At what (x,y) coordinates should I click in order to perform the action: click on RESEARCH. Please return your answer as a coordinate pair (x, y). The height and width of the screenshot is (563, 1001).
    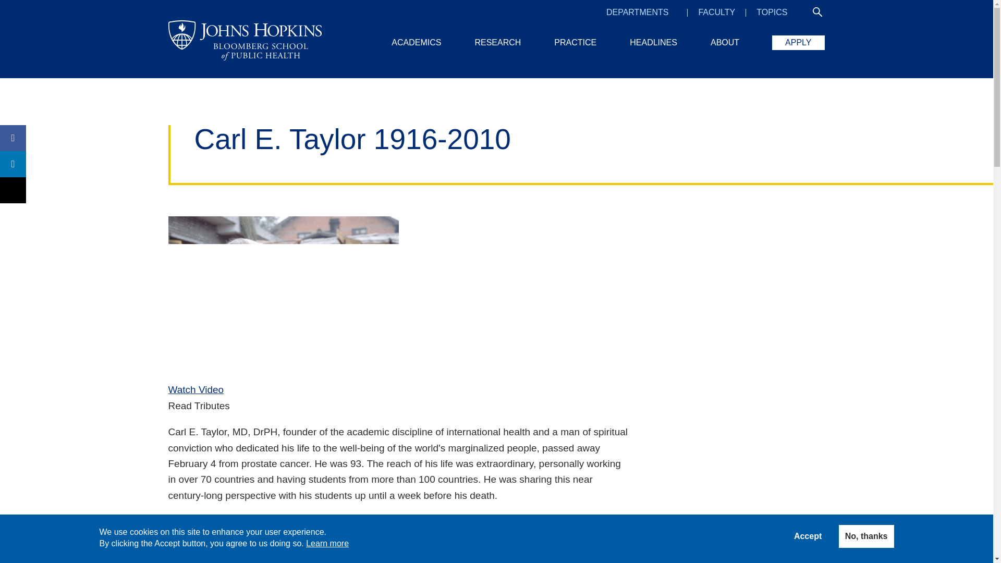
    Looking at the image, I should click on (497, 42).